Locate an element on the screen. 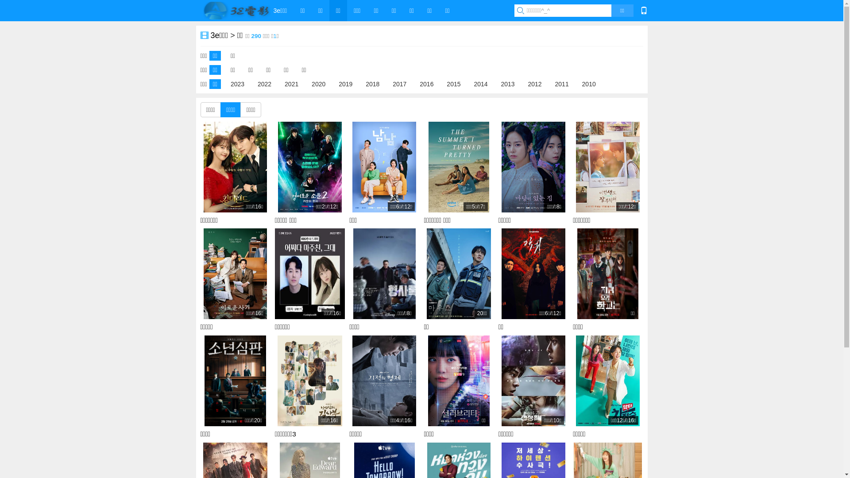  2018 is located at coordinates (373, 84).